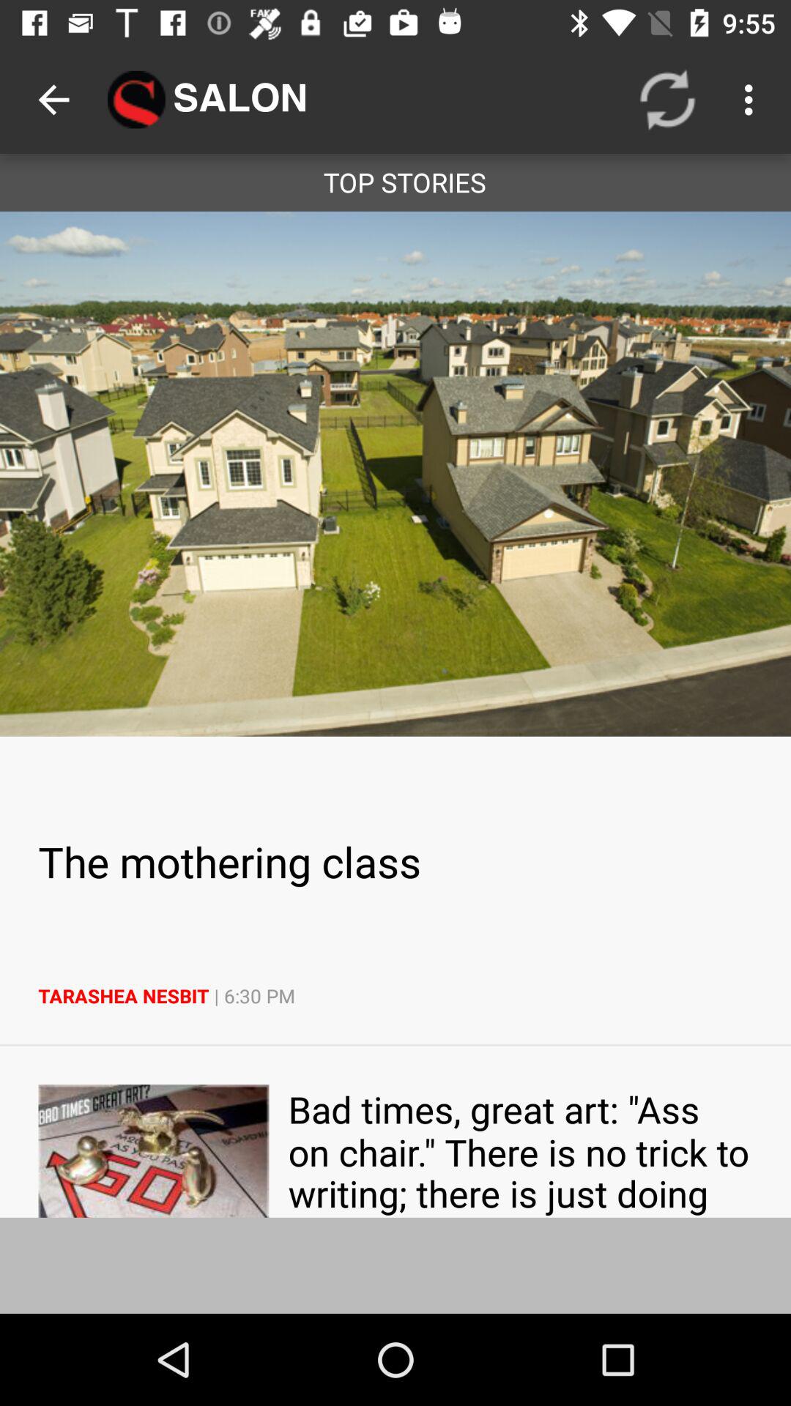 This screenshot has width=791, height=1406. I want to click on launch the the mothering class item, so click(395, 861).